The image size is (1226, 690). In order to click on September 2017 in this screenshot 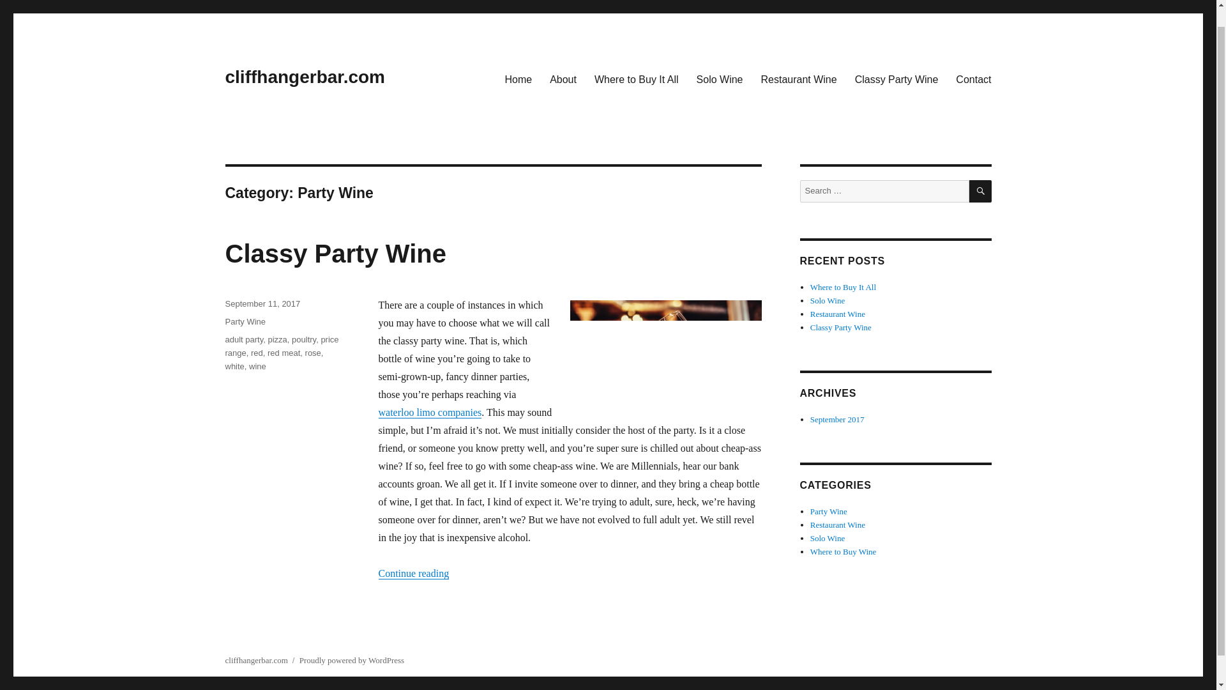, I will do `click(837, 419)`.